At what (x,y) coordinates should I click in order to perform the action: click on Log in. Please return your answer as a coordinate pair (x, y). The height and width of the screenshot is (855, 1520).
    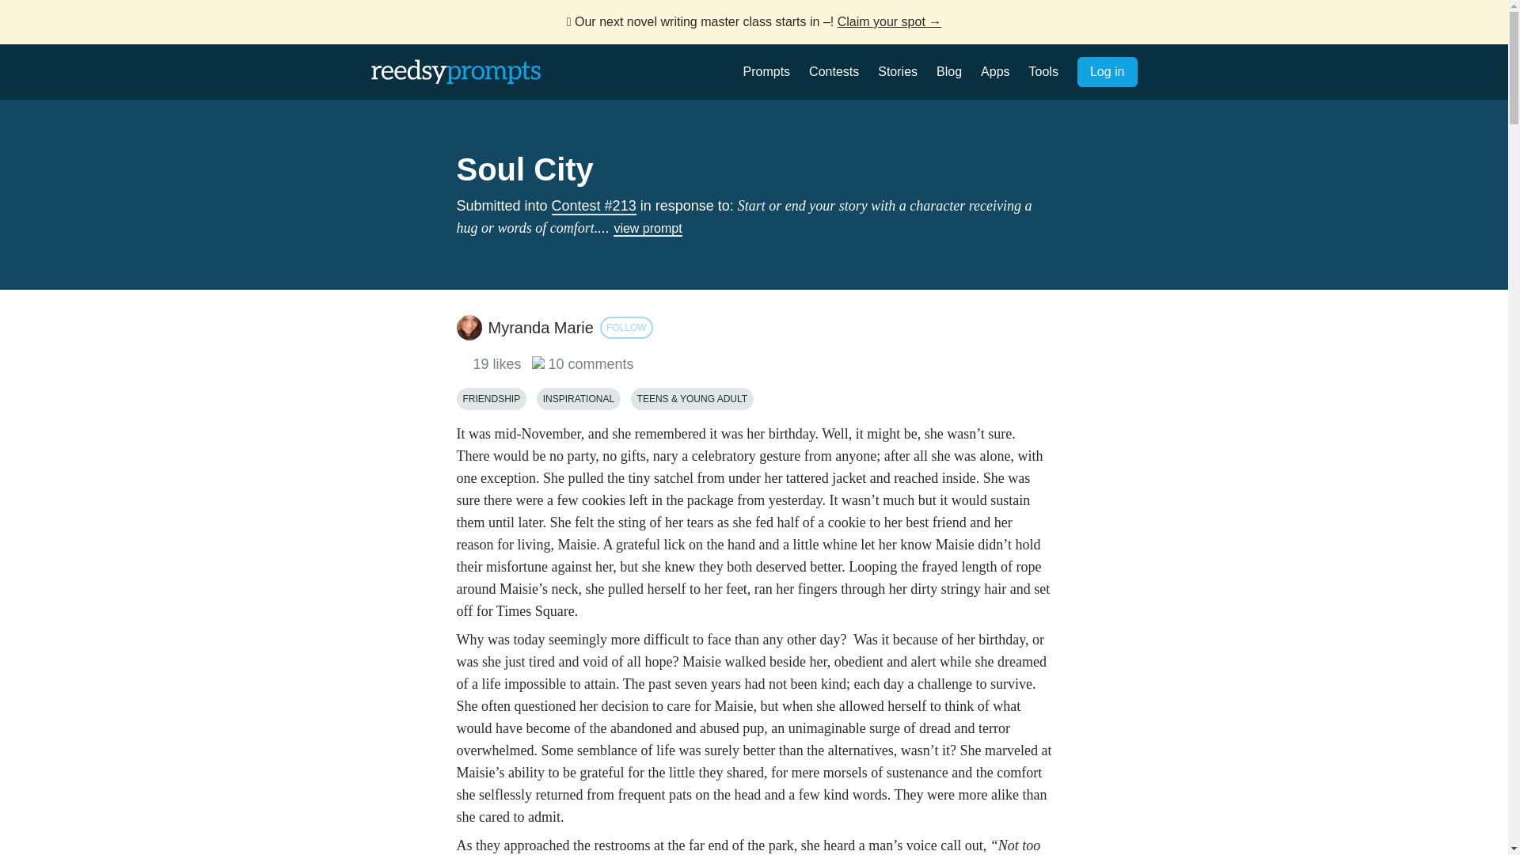
    Looking at the image, I should click on (1107, 72).